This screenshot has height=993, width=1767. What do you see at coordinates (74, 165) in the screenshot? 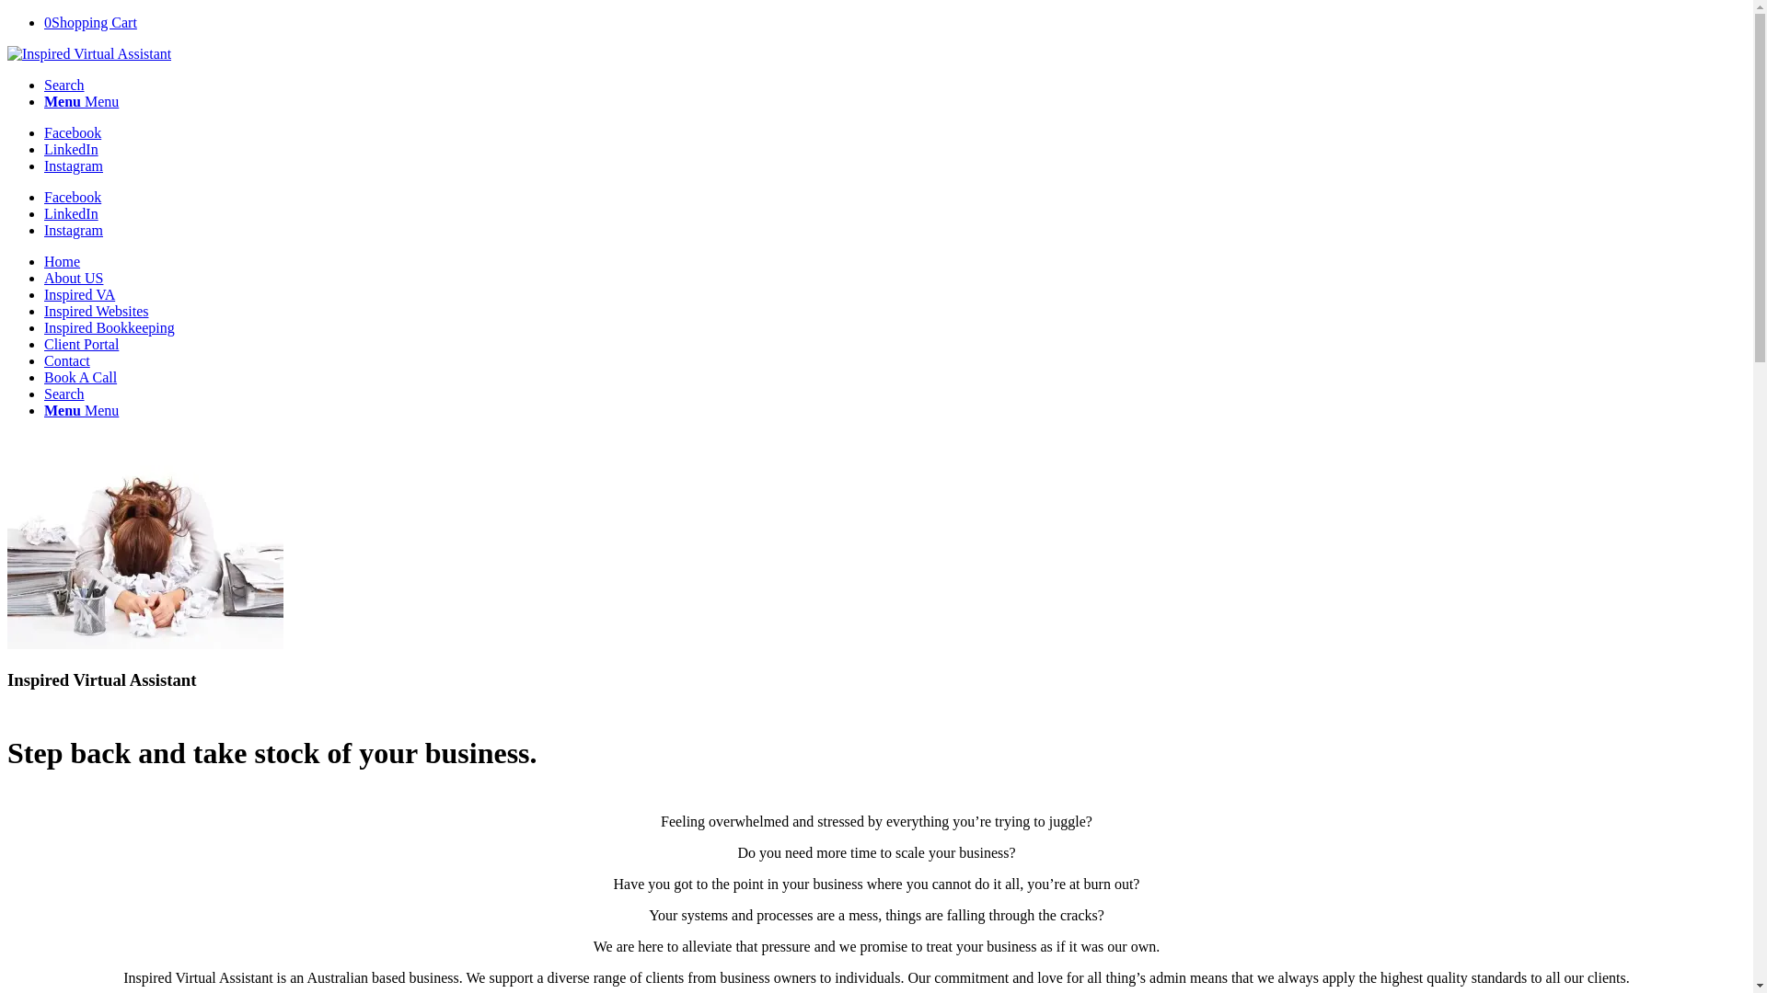
I see `Instagram` at bounding box center [74, 165].